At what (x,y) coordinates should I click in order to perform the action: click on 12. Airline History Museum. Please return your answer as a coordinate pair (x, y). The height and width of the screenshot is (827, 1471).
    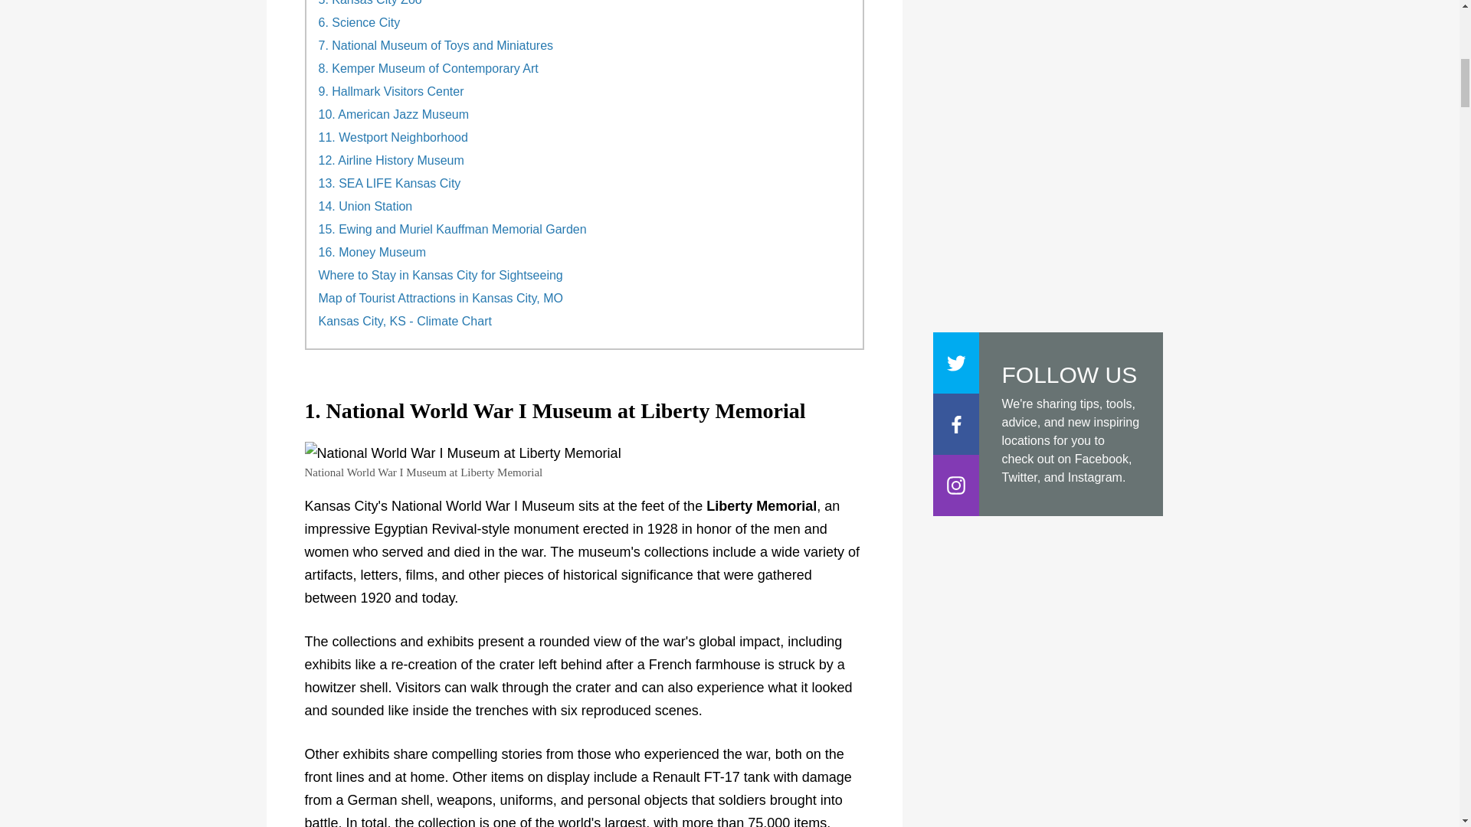
    Looking at the image, I should click on (392, 161).